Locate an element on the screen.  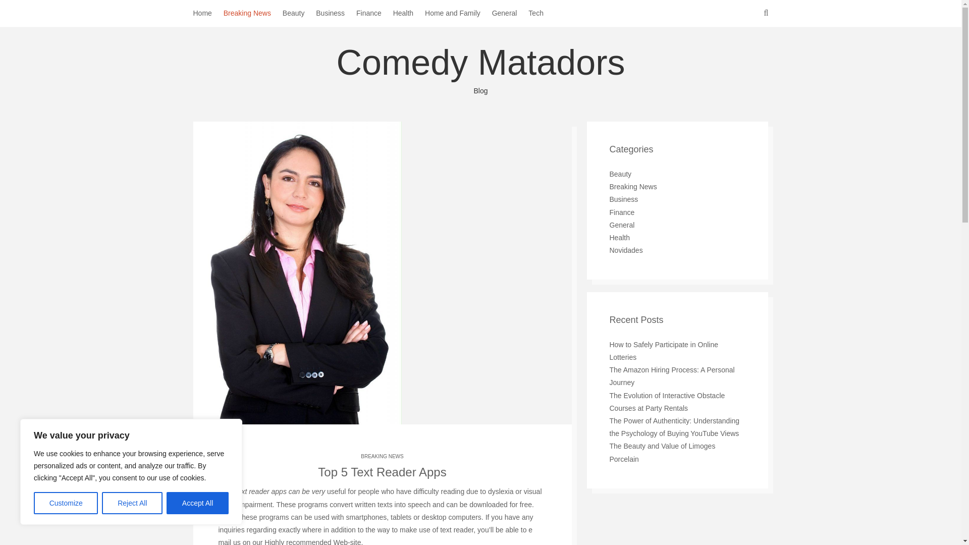
Home and Family is located at coordinates (458, 13).